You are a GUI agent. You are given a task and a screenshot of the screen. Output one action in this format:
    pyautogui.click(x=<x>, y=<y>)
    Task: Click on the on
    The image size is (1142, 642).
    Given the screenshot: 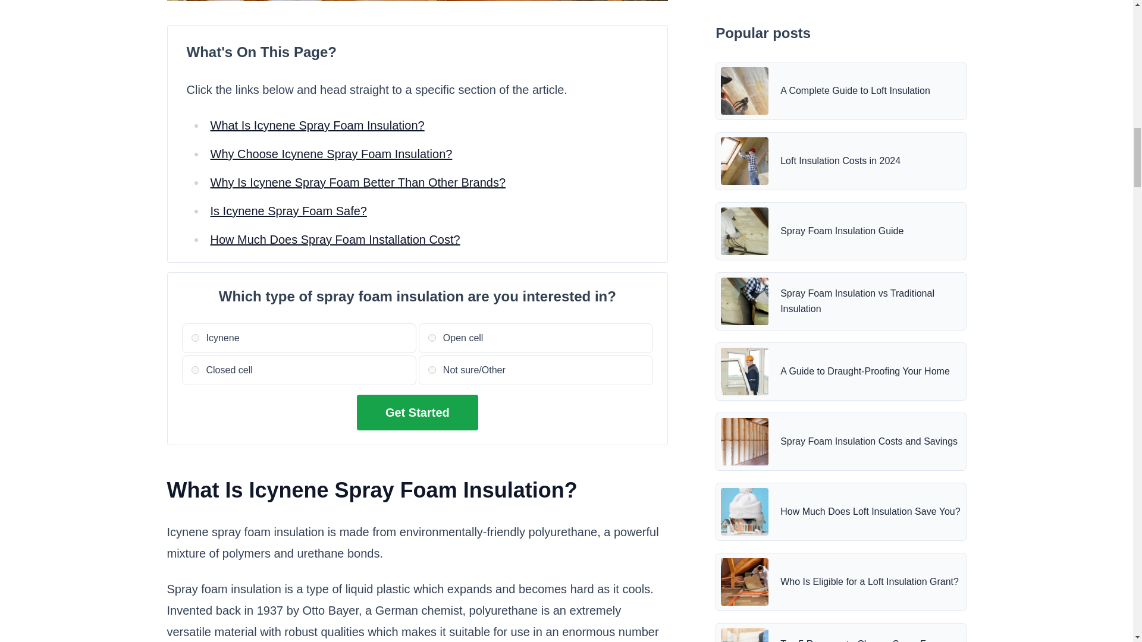 What is the action you would take?
    pyautogui.click(x=195, y=370)
    